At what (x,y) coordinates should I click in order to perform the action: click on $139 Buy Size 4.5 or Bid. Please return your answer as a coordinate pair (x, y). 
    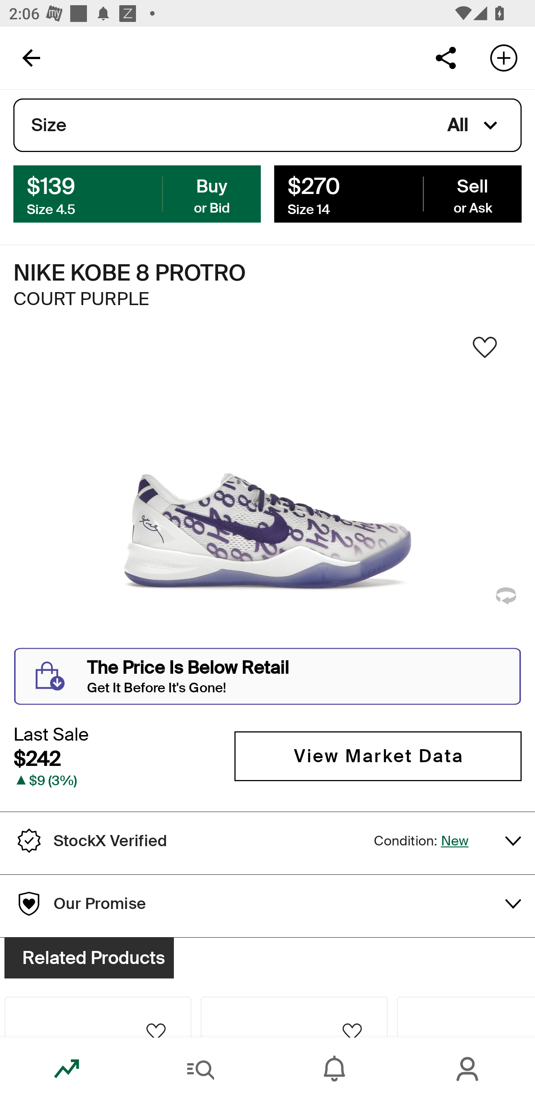
    Looking at the image, I should click on (137, 193).